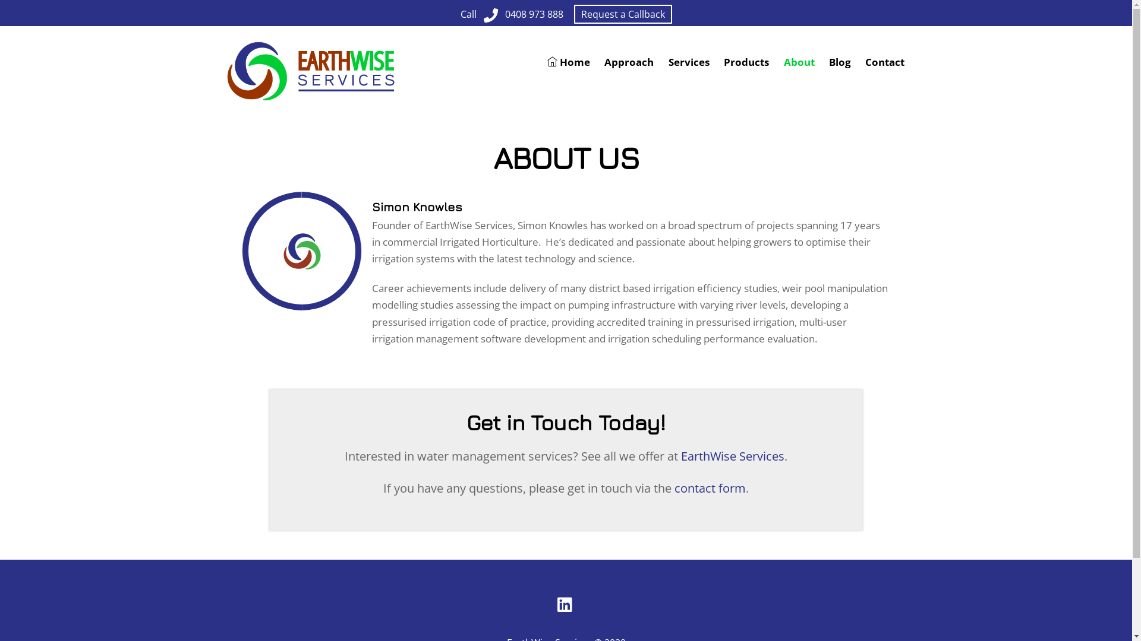  Describe the element at coordinates (746, 62) in the screenshot. I see `Products` at that location.